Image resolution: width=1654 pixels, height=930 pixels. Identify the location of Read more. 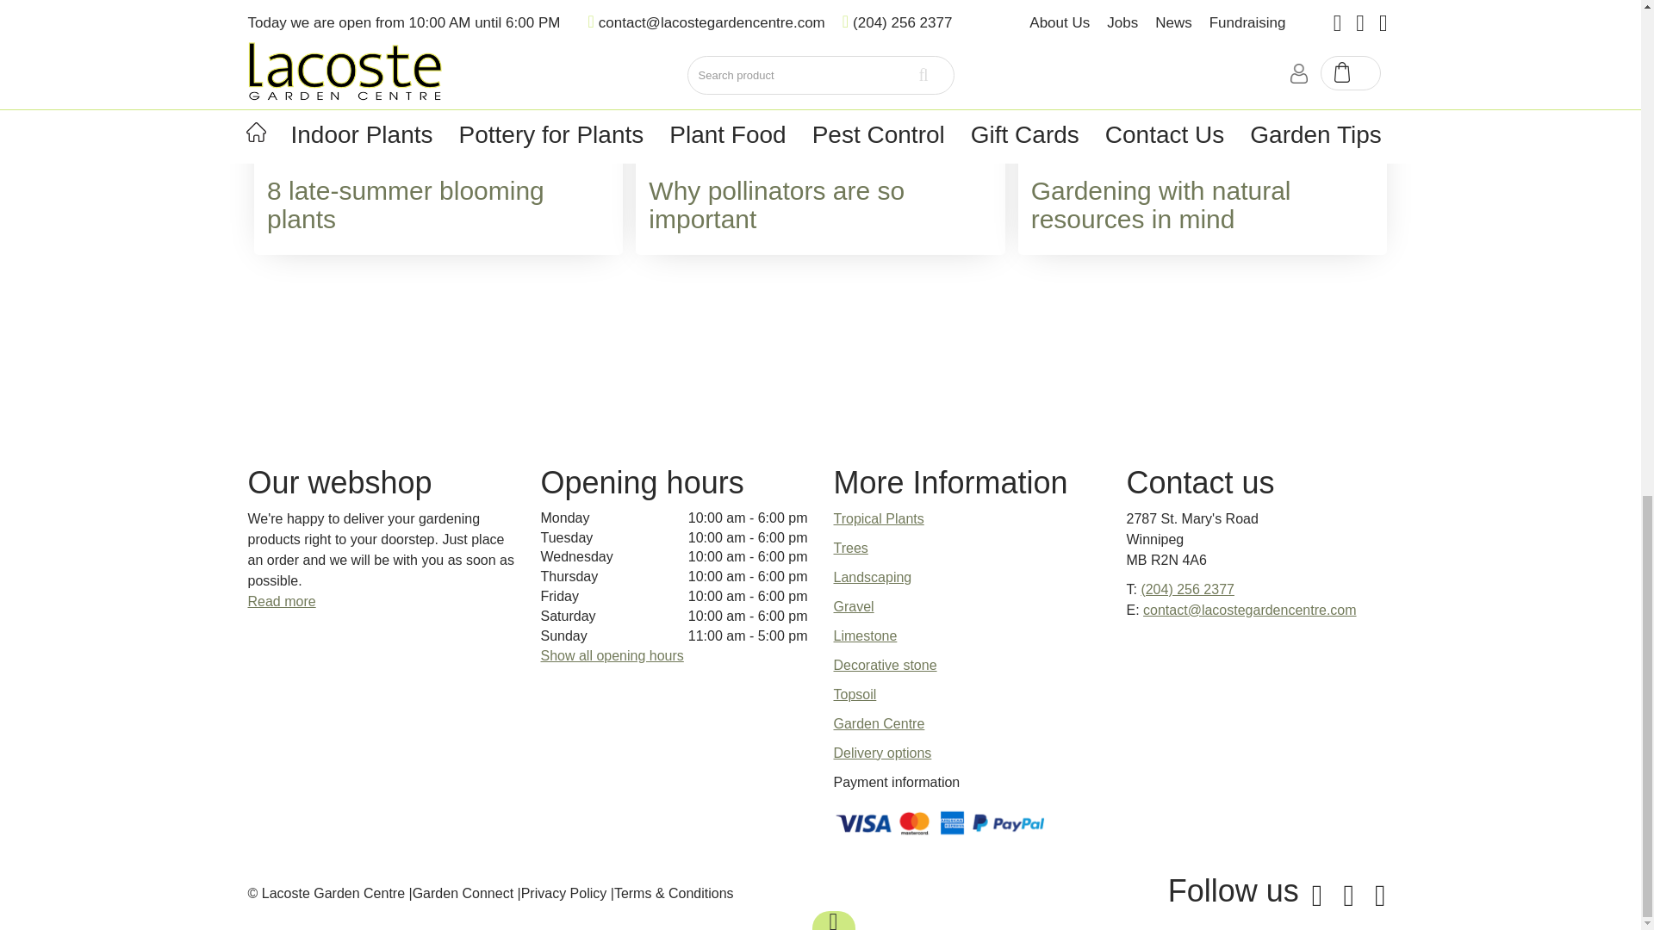
(282, 601).